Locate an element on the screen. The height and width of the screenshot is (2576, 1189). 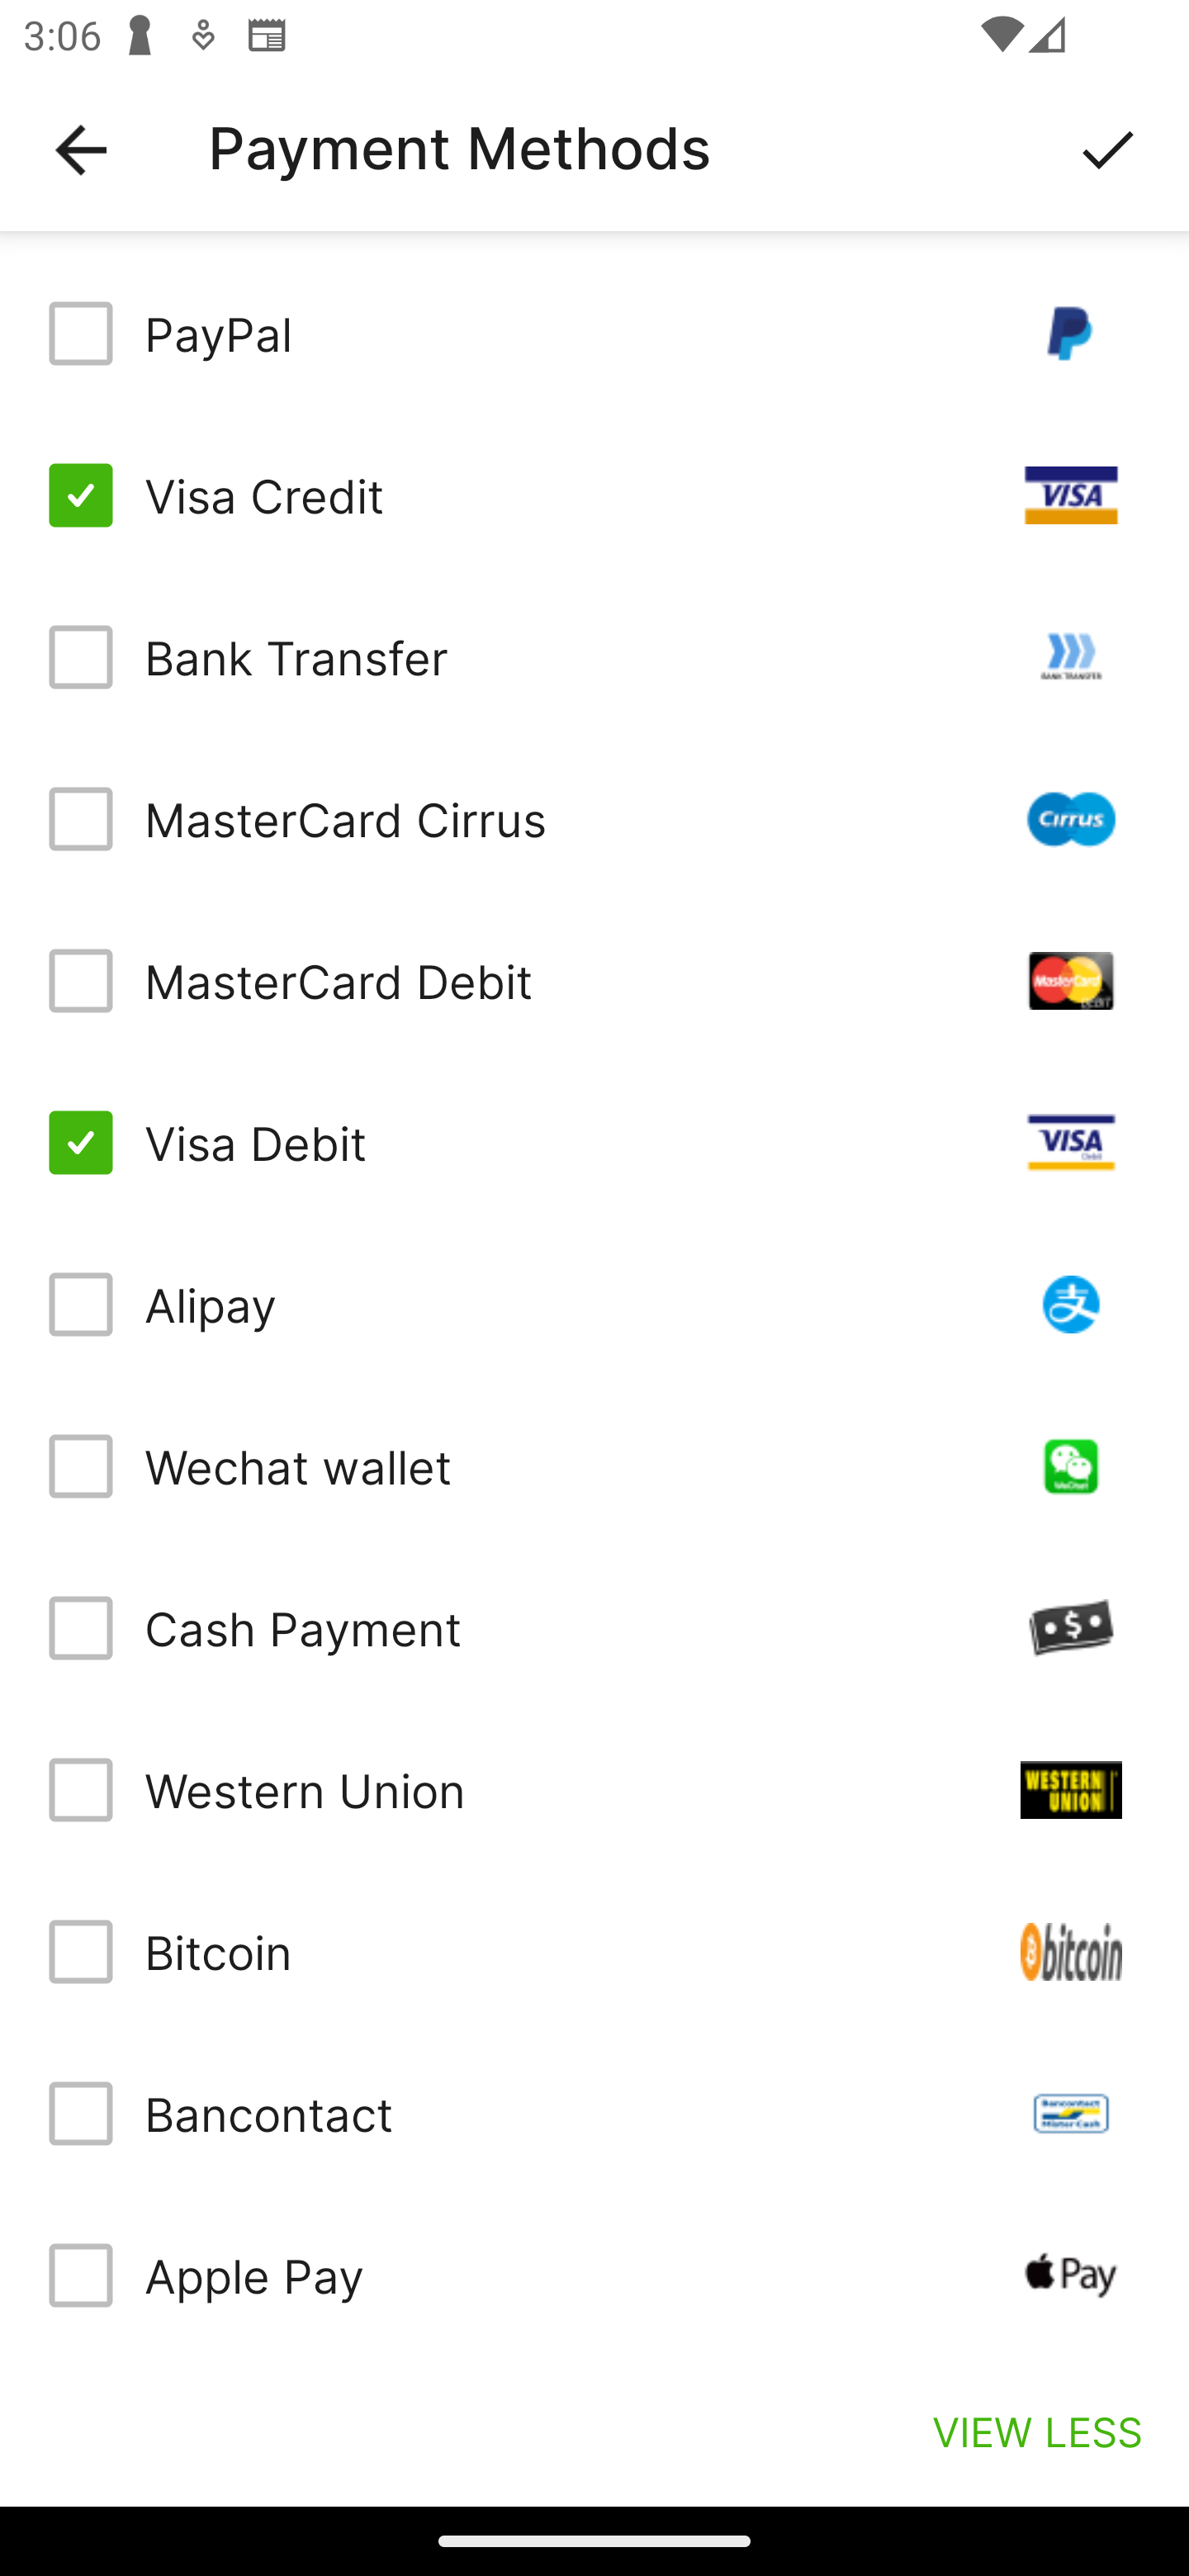
Visa Debit is located at coordinates (594, 1143).